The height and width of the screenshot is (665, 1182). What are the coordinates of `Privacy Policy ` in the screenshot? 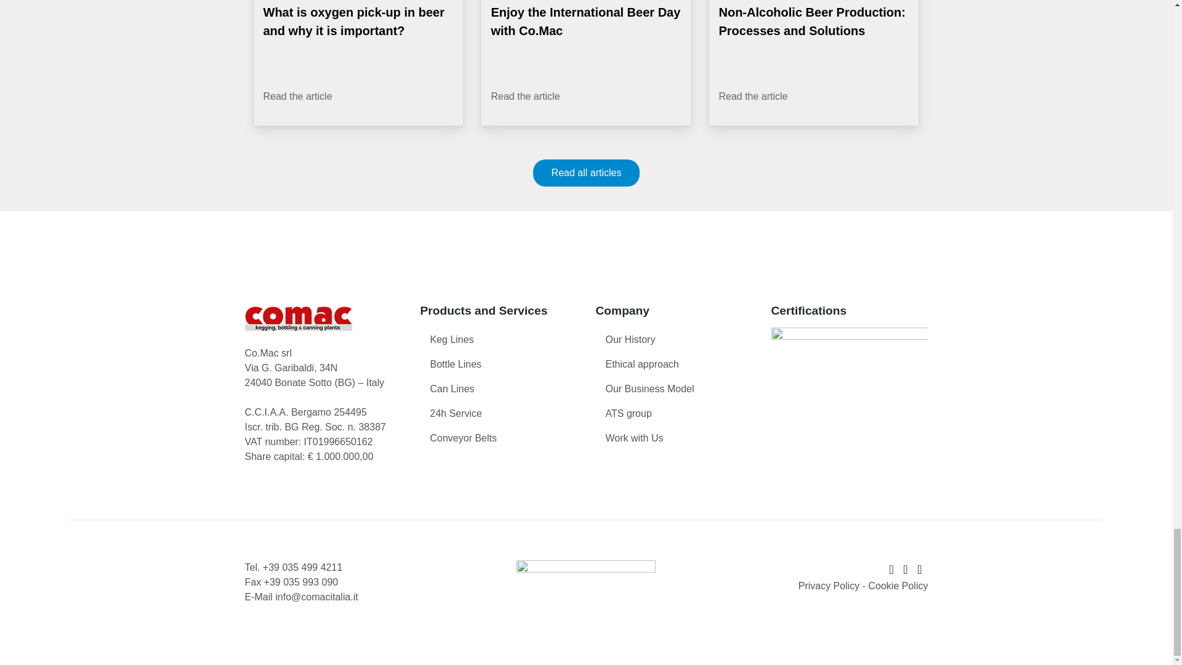 It's located at (829, 586).